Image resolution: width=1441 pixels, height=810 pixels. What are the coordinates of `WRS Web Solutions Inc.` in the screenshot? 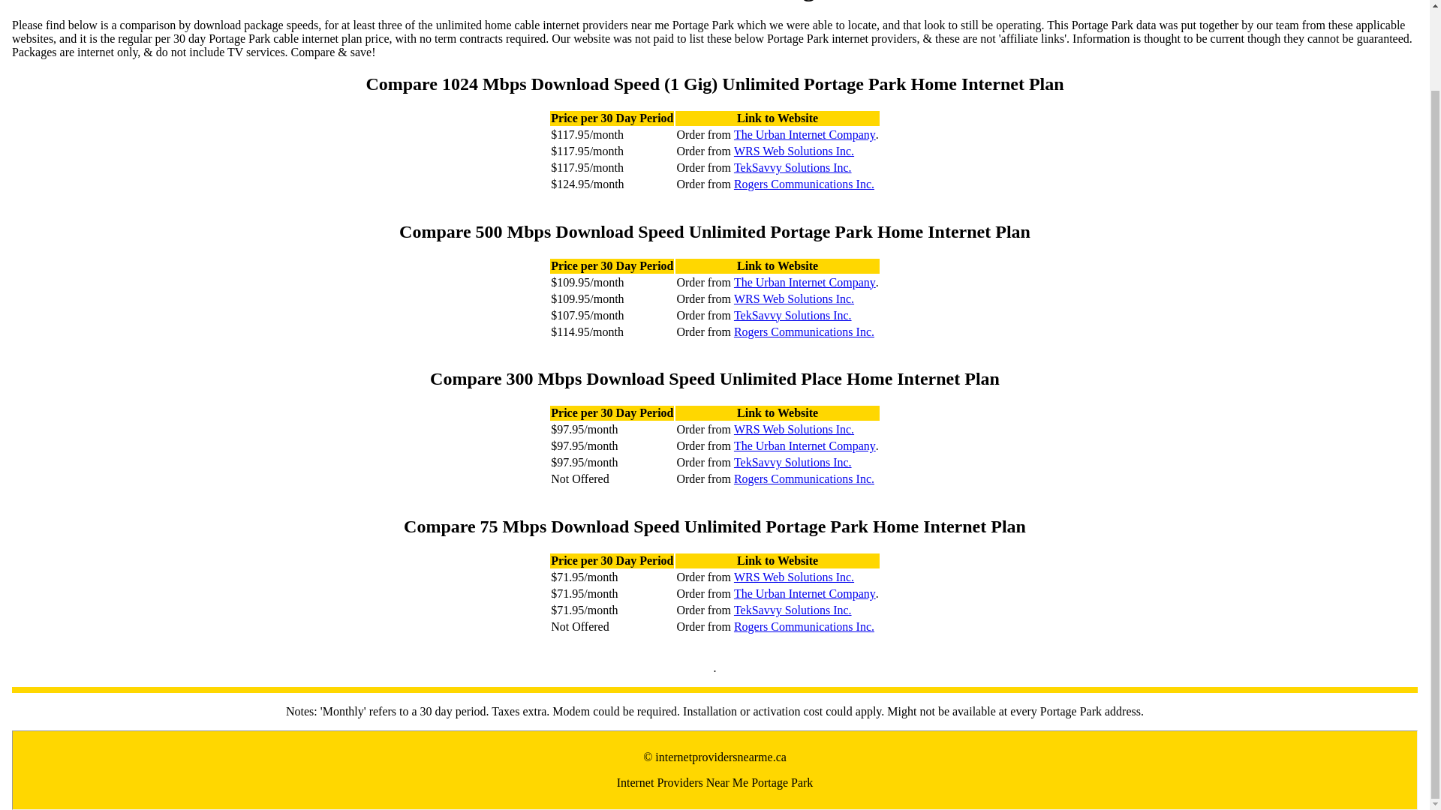 It's located at (794, 429).